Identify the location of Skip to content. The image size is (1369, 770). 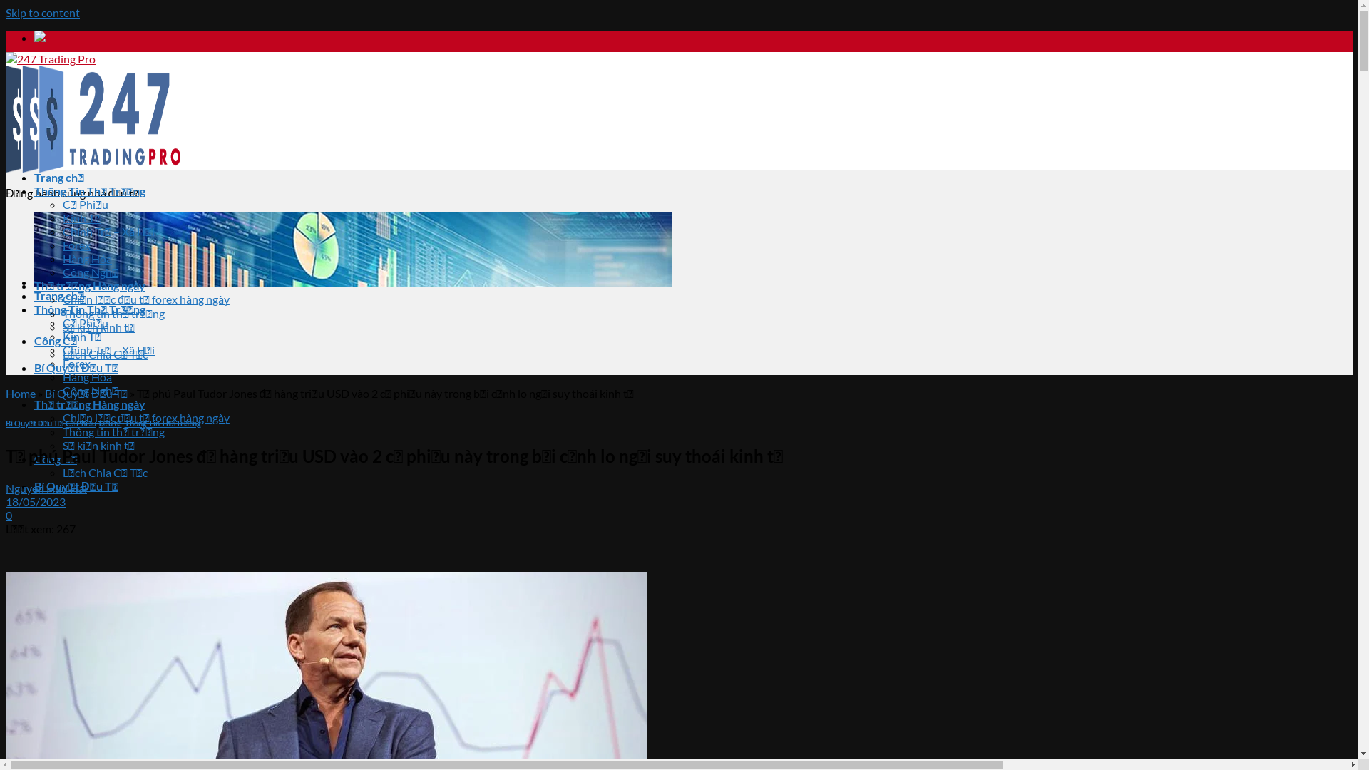
(43, 13).